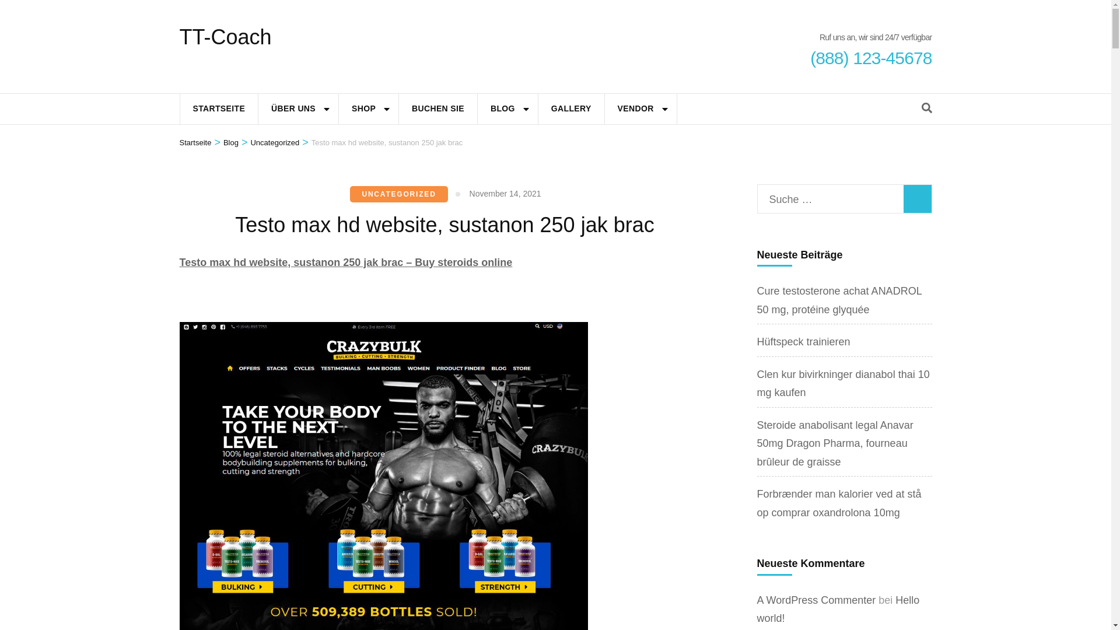 This screenshot has width=1120, height=630. Describe the element at coordinates (218, 108) in the screenshot. I see `STARTSEITE` at that location.